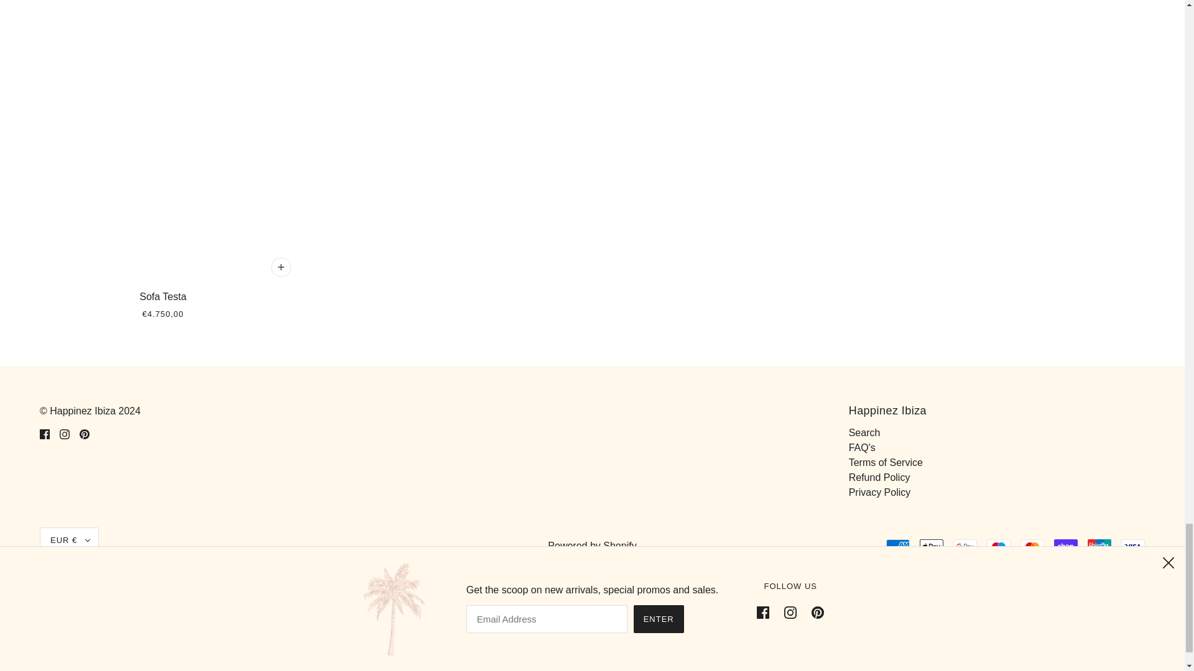 This screenshot has width=1194, height=671. I want to click on Refund Policy, so click(879, 477).